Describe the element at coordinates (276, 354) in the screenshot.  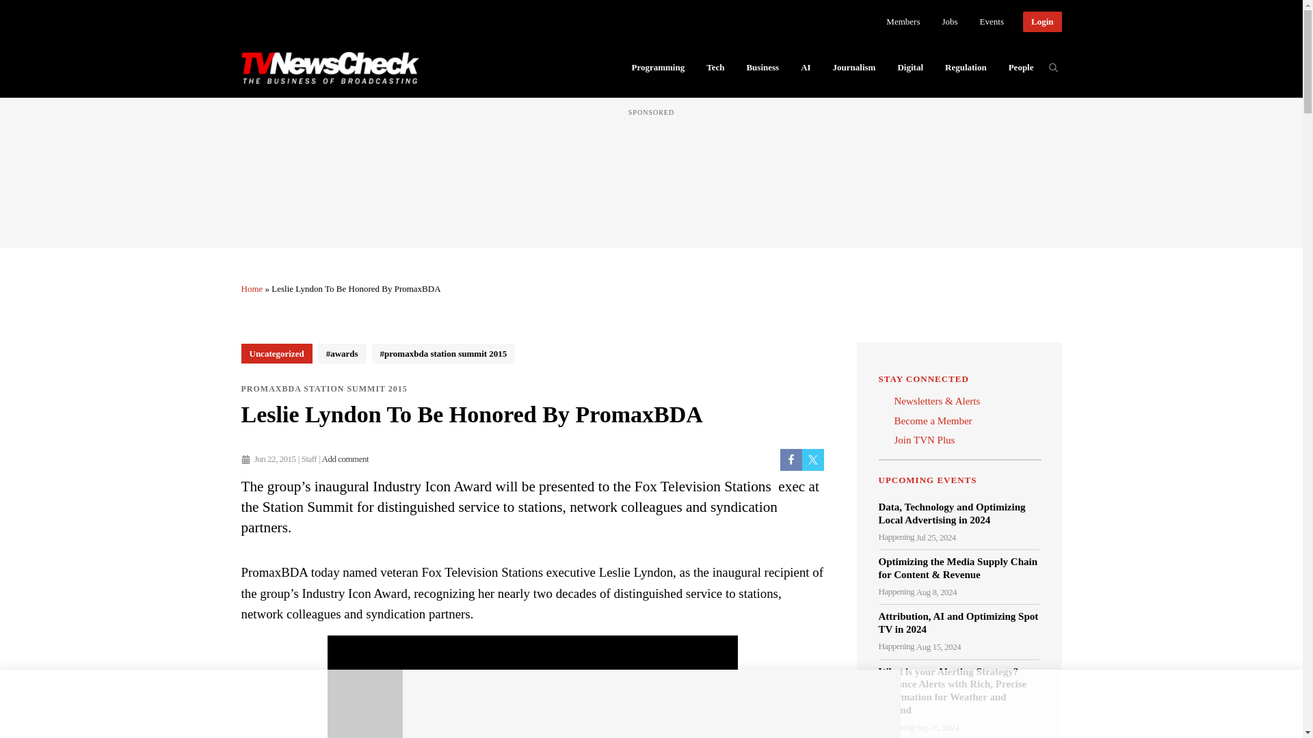
I see `Uncategorized` at that location.